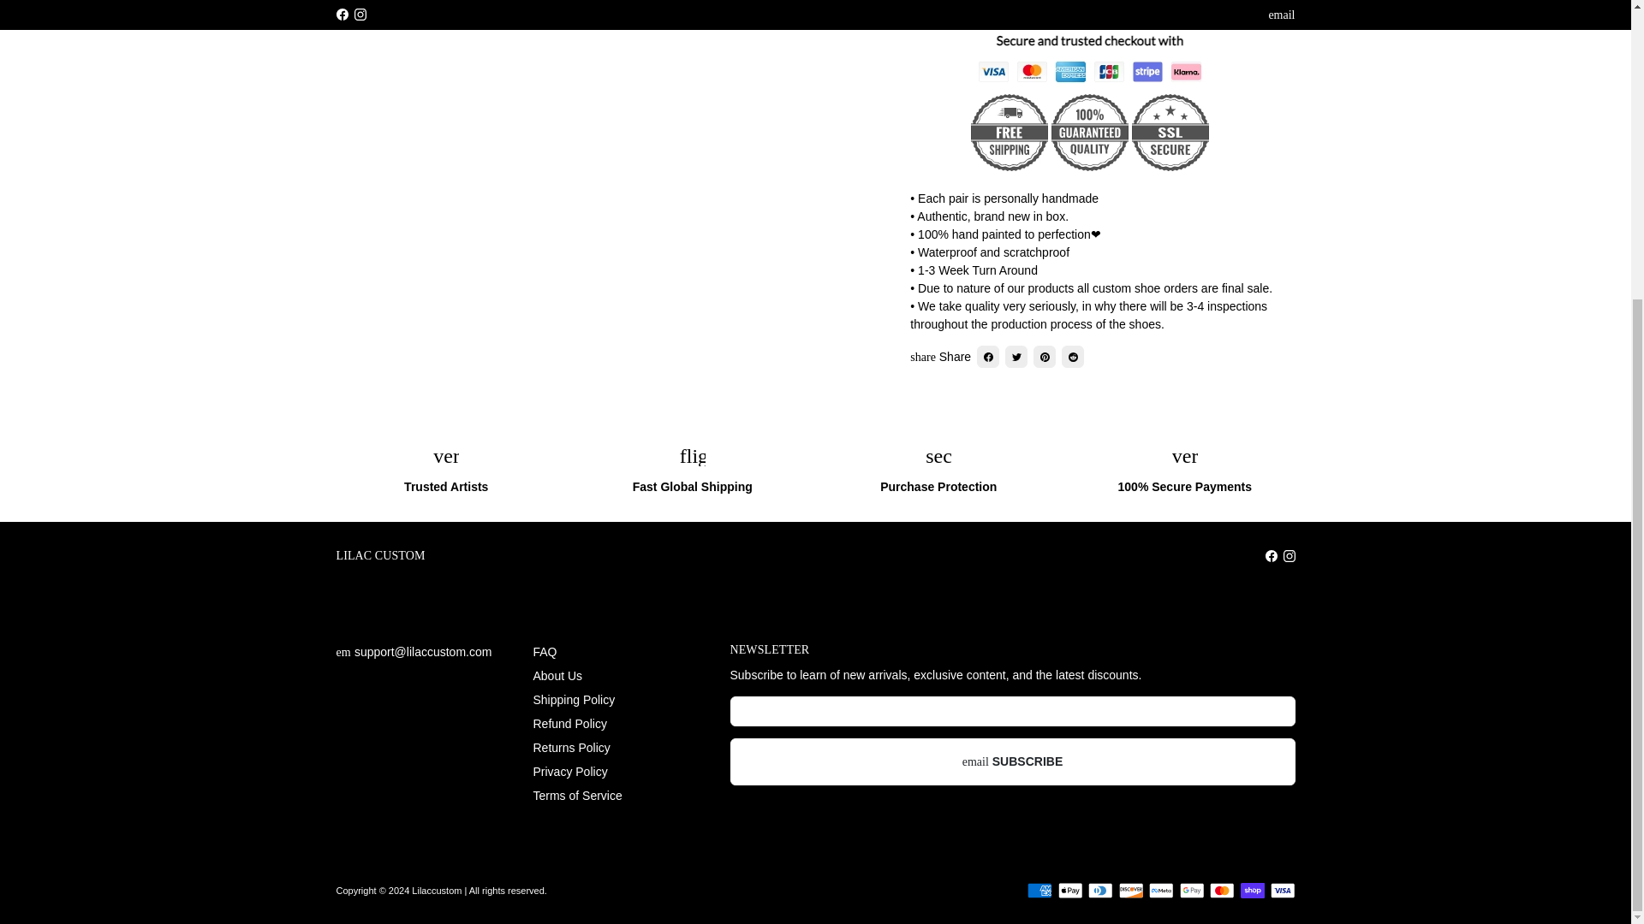  I want to click on American Express, so click(1039, 890).